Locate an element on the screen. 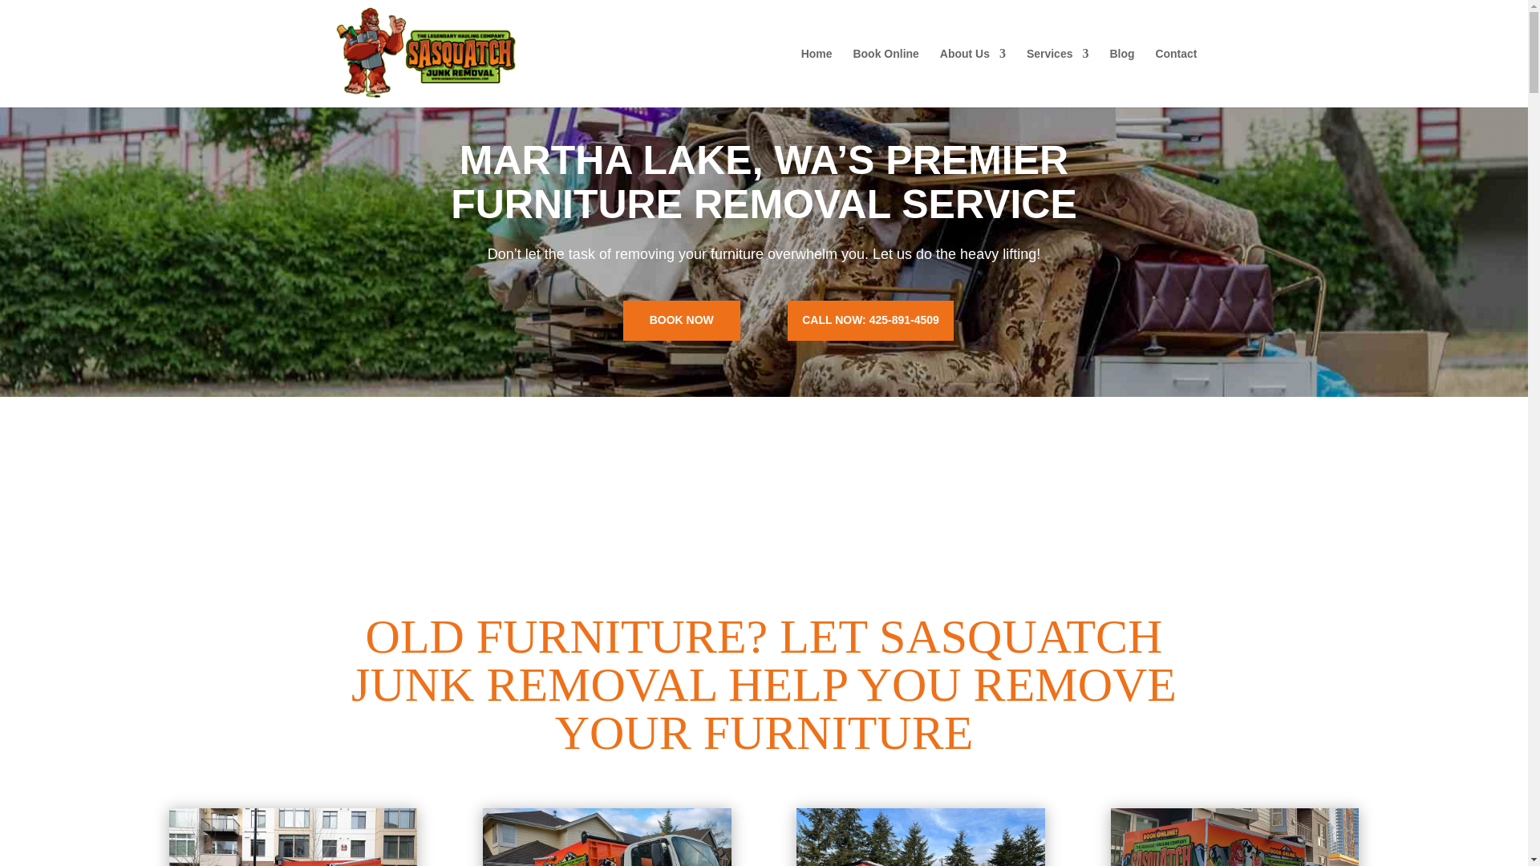 This screenshot has height=866, width=1540. we-donate-1 is located at coordinates (607, 837).